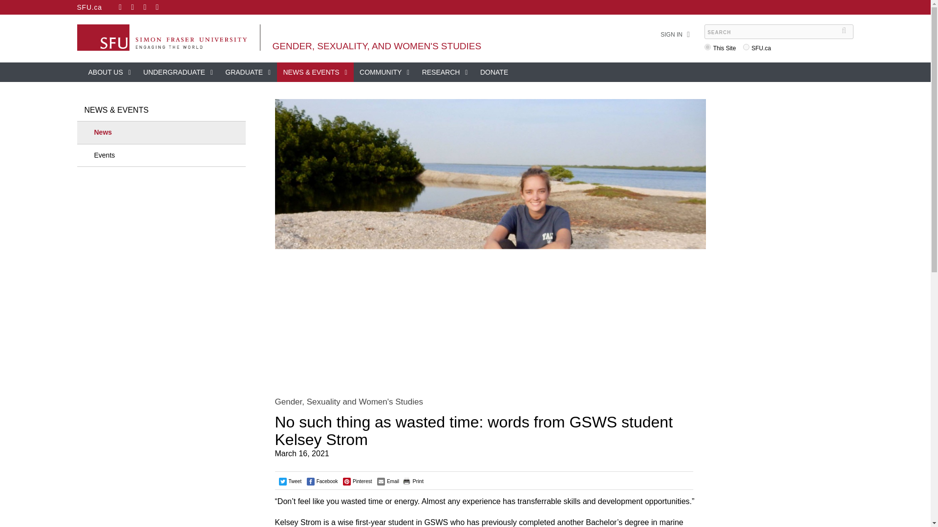  I want to click on SFU.ca, so click(89, 7).